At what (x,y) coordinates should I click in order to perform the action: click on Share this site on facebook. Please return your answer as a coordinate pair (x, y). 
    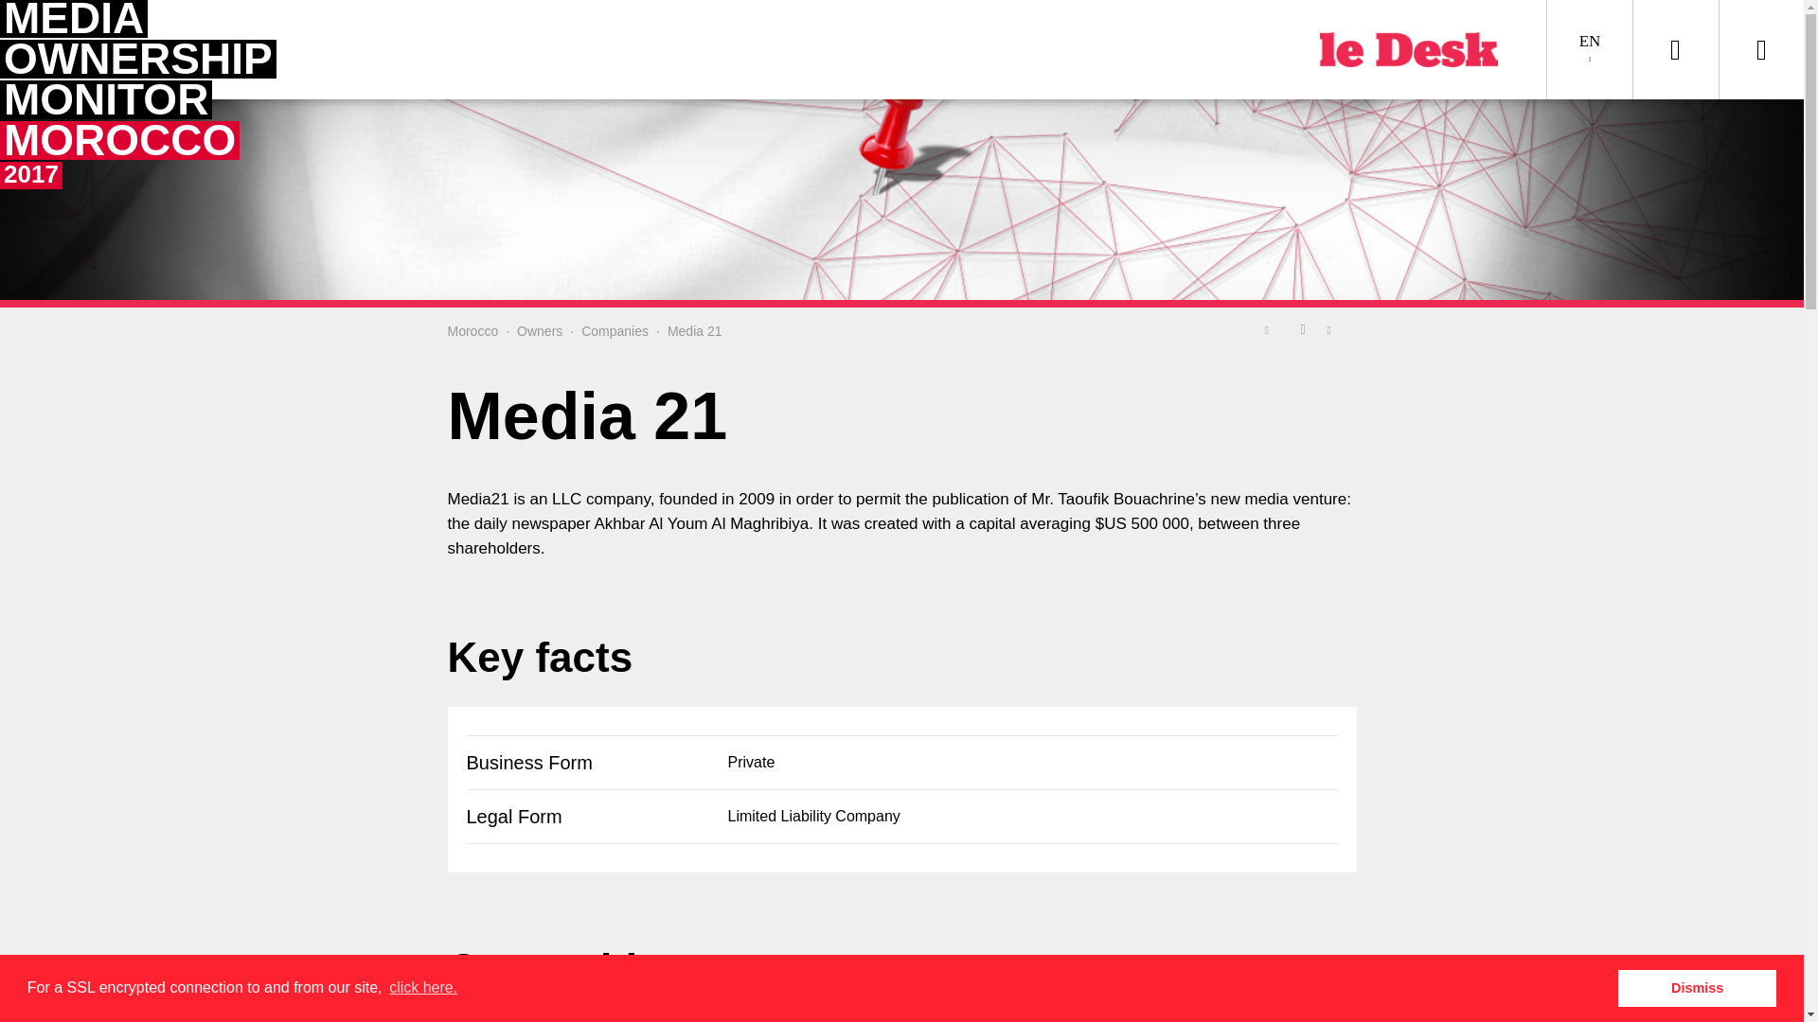
    Looking at the image, I should click on (1303, 328).